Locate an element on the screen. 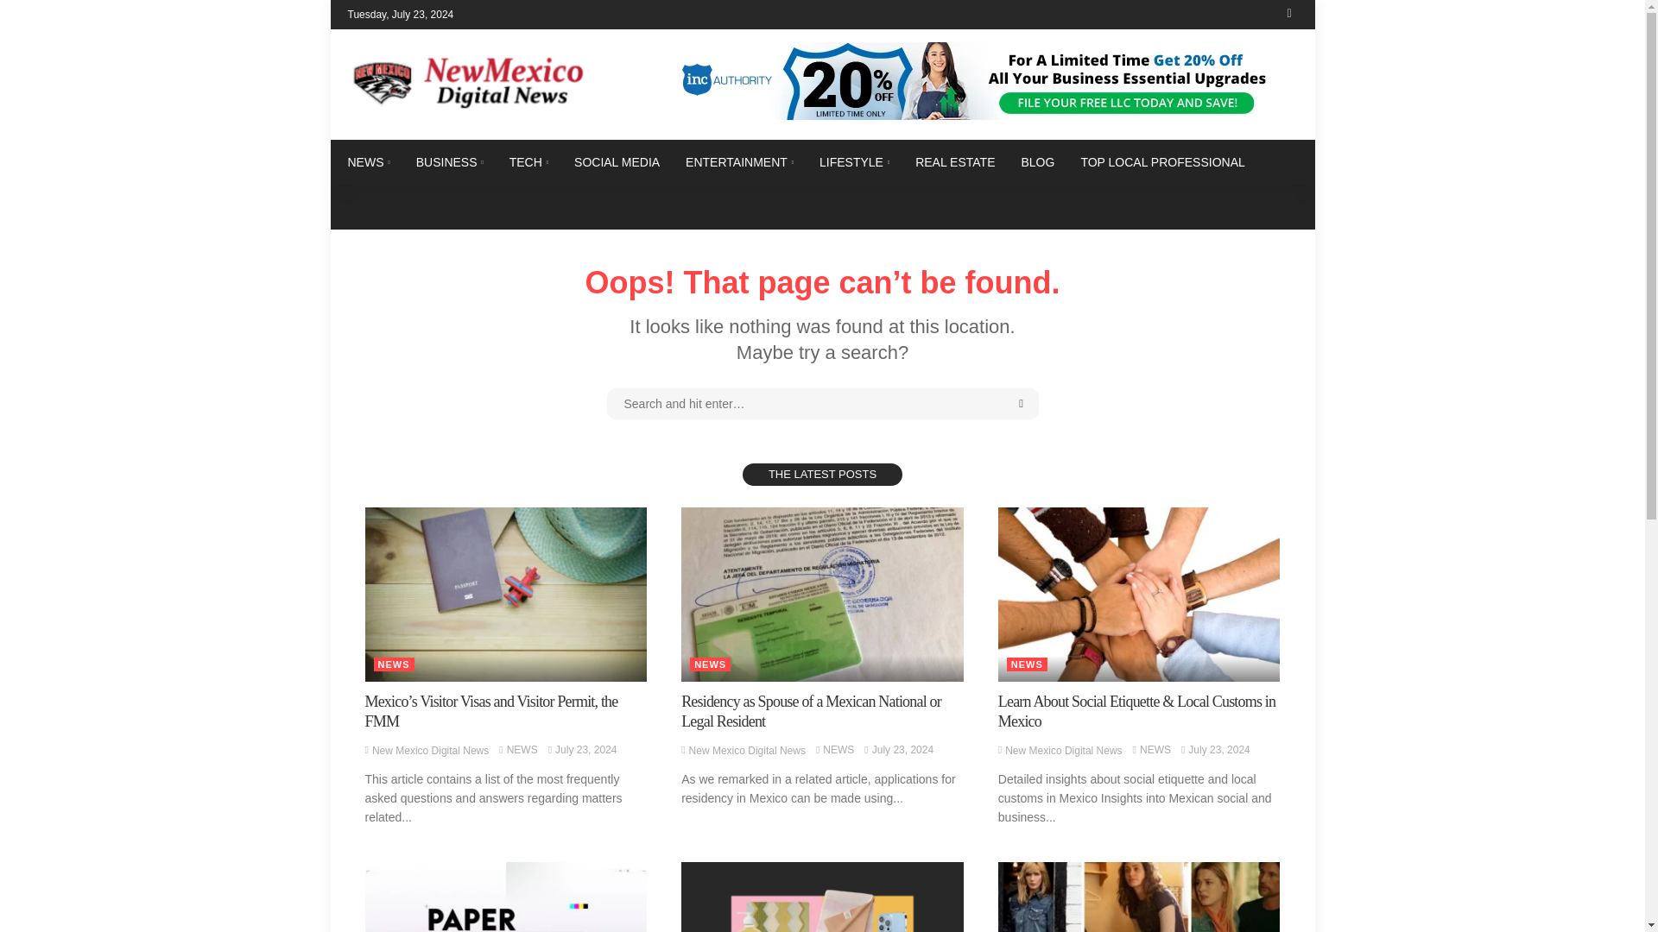  Residency as Spouse of a Mexican National or Legal Resident is located at coordinates (822, 594).